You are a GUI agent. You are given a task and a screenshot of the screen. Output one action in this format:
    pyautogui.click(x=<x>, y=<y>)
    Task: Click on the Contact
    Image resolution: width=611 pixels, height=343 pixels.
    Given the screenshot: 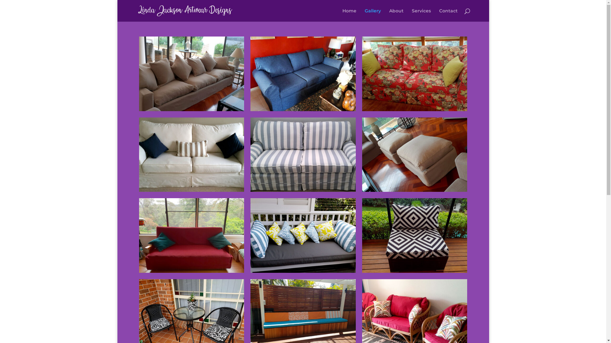 What is the action you would take?
    pyautogui.click(x=448, y=15)
    